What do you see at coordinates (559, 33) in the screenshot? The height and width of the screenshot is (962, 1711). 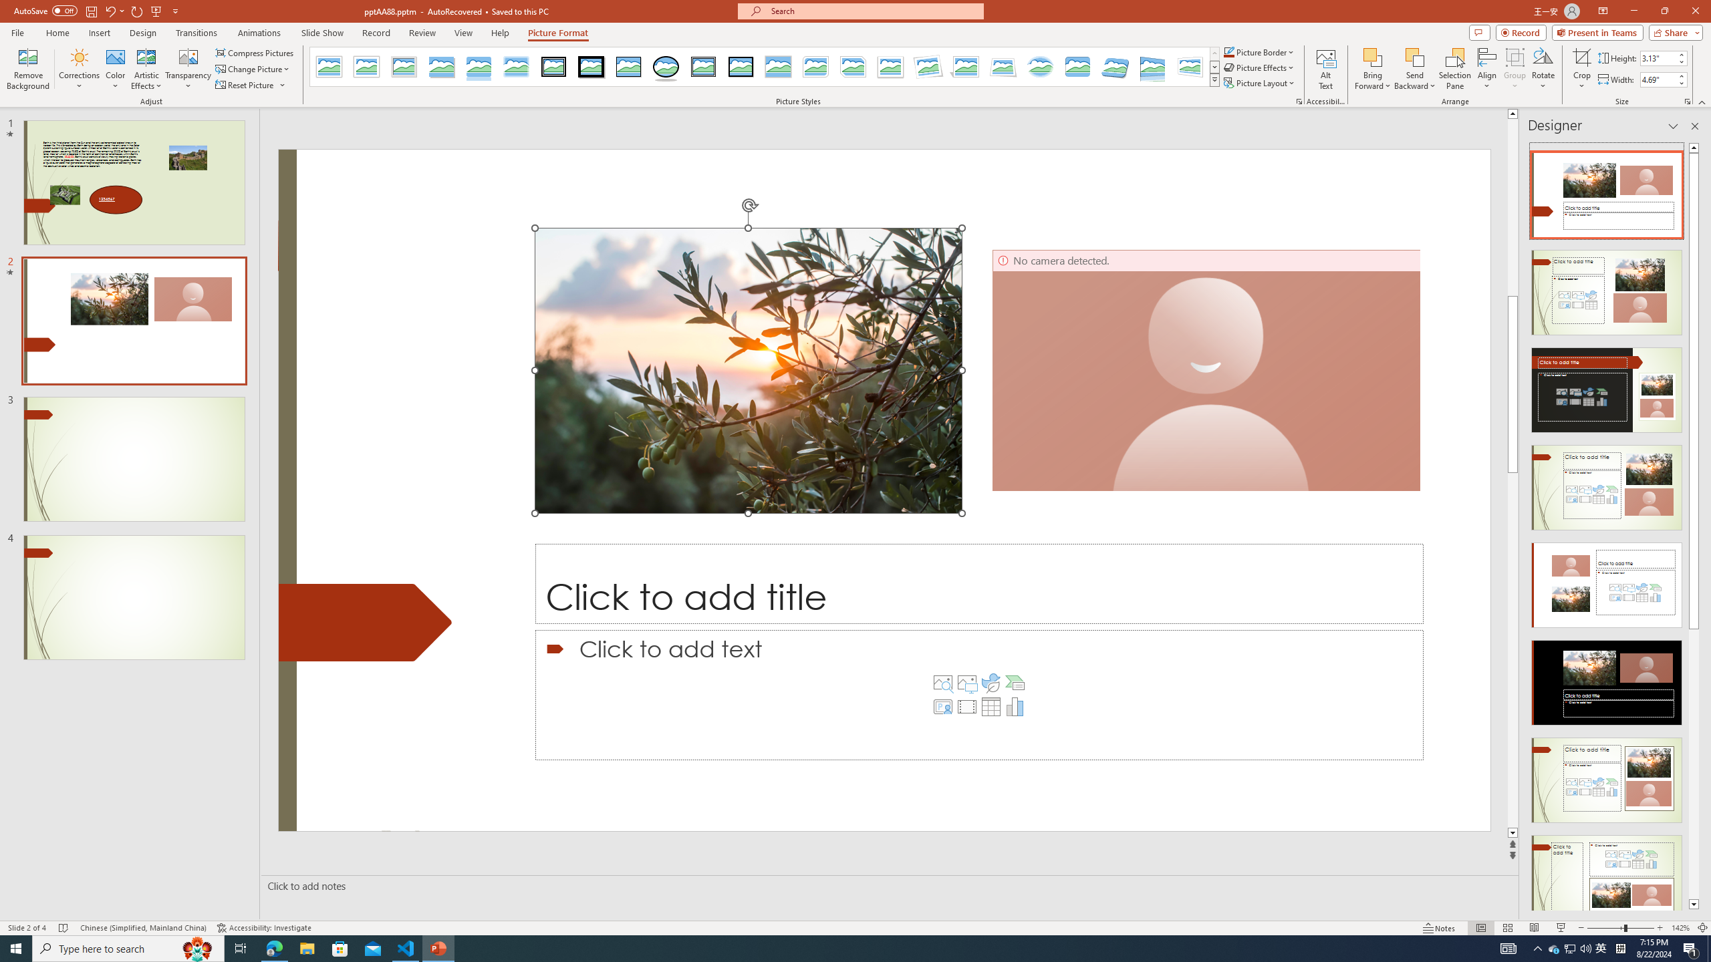 I see `Picture Format` at bounding box center [559, 33].